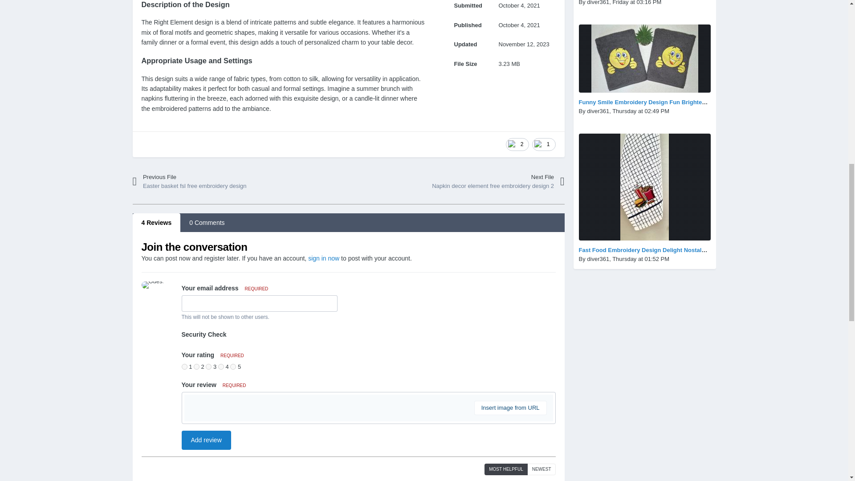  What do you see at coordinates (184, 367) in the screenshot?
I see `1` at bounding box center [184, 367].